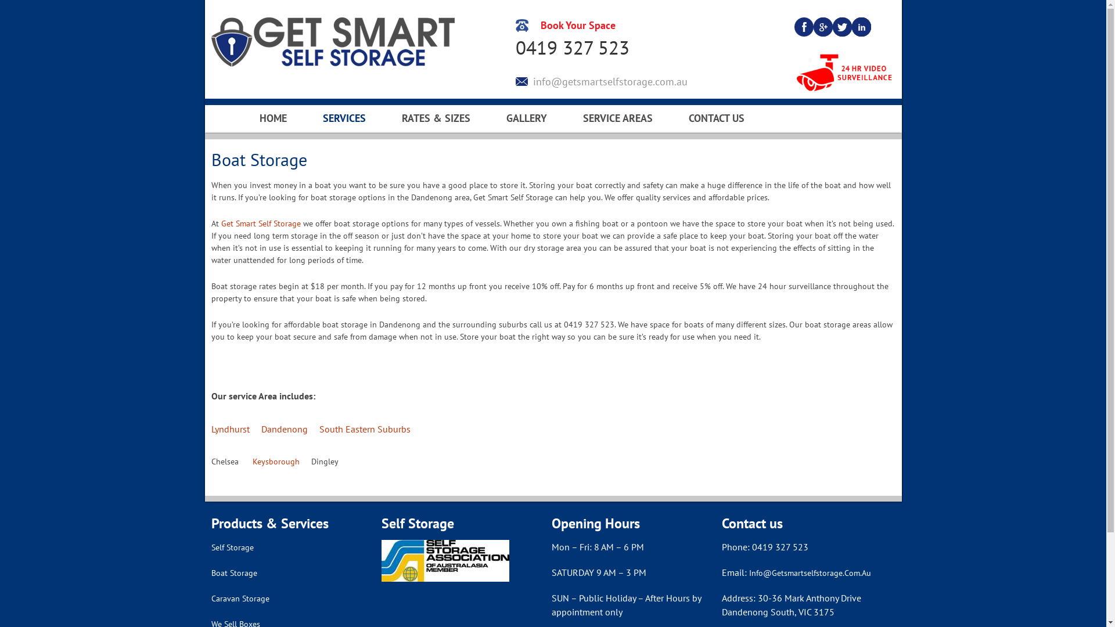 This screenshot has height=627, width=1115. What do you see at coordinates (641, 134) in the screenshot?
I see `KEYSBOROUGH` at bounding box center [641, 134].